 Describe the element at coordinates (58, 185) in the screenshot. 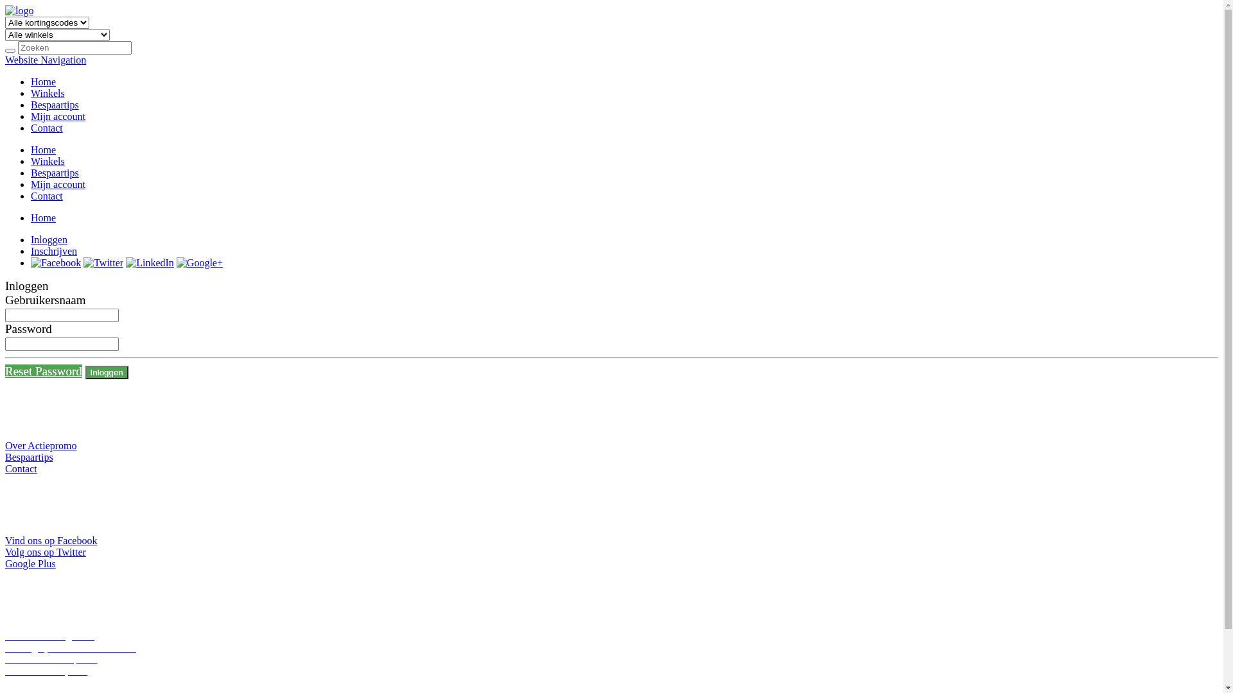

I see `Mijn account` at that location.